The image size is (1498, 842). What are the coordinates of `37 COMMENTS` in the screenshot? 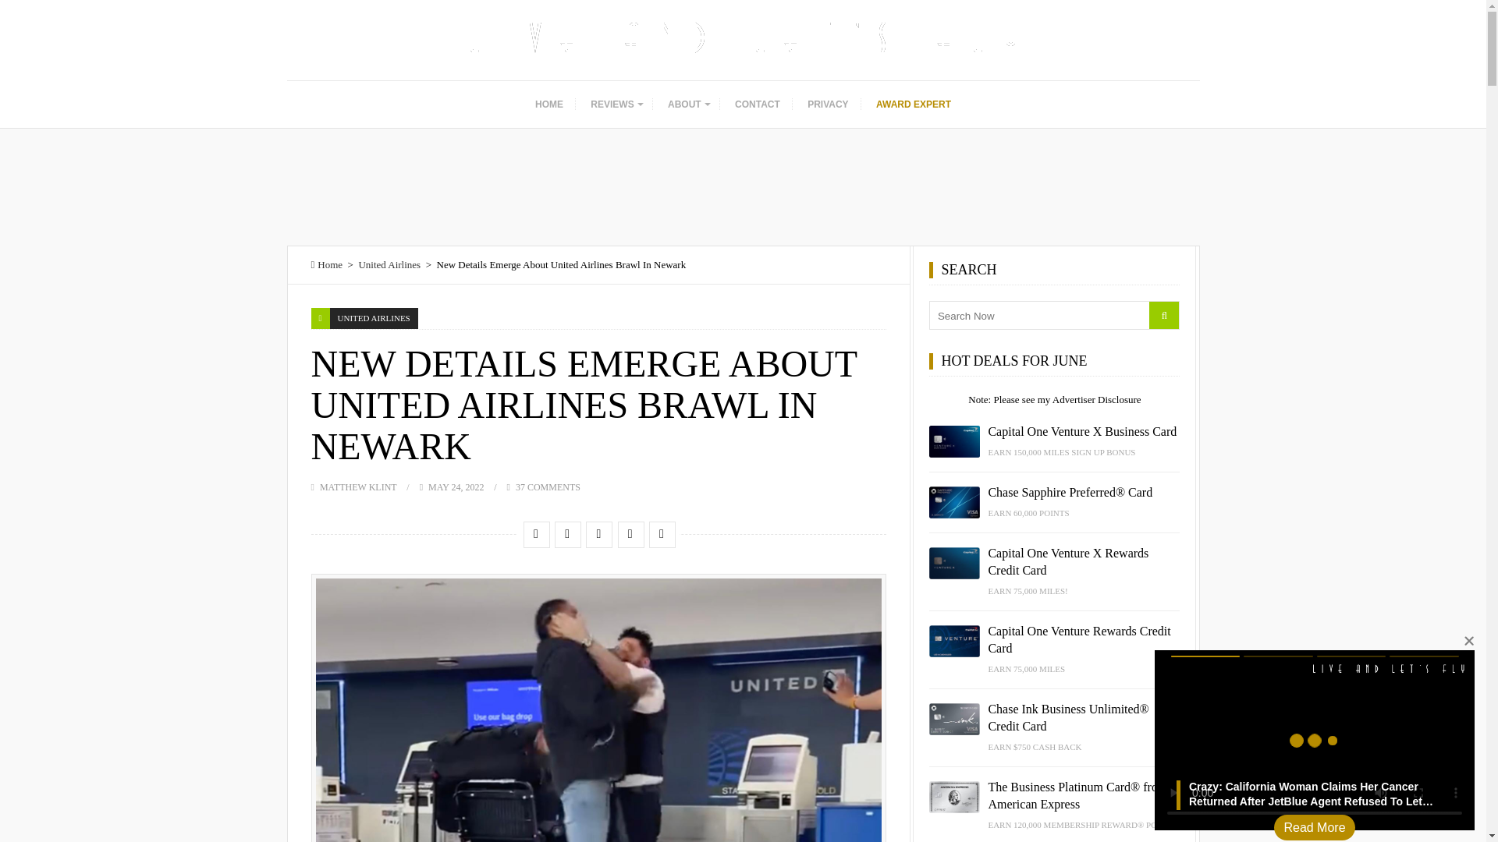 It's located at (548, 486).